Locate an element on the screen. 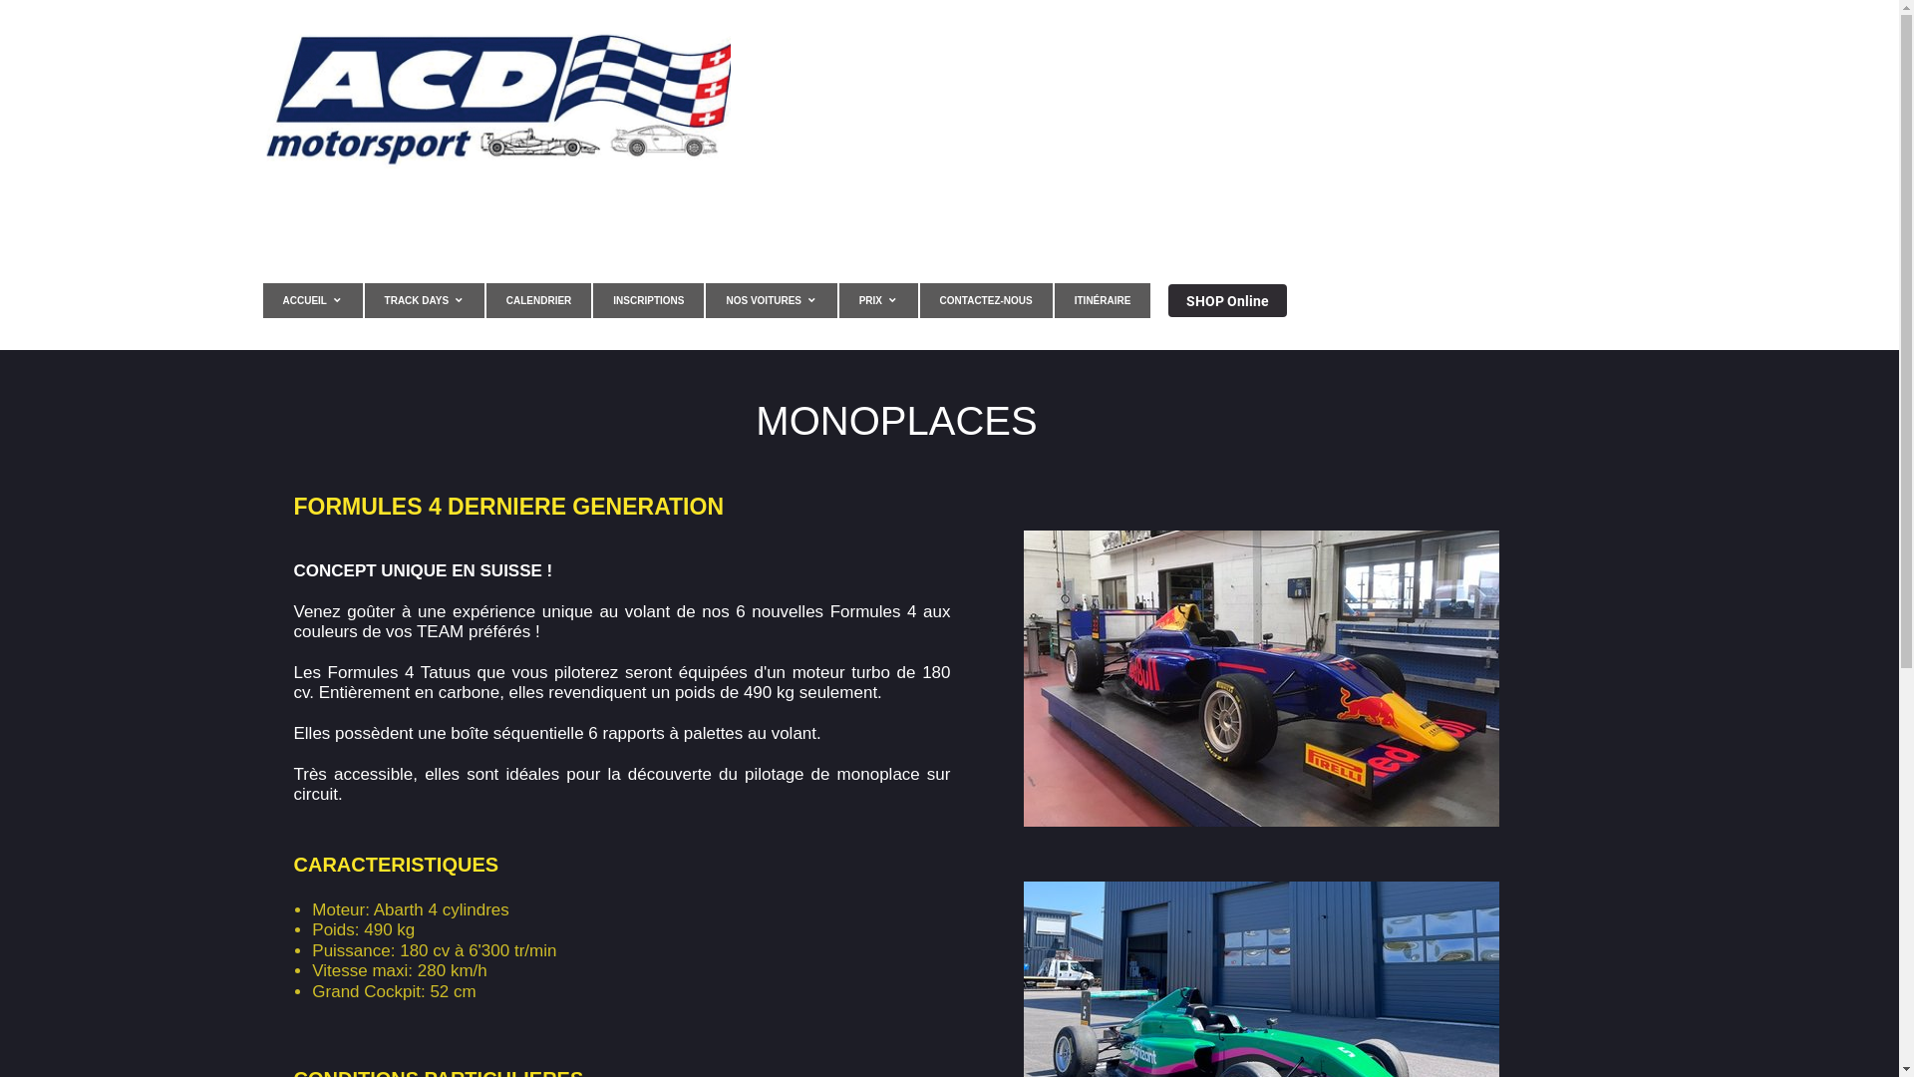 This screenshot has height=1077, width=1914. NOS VOITURES is located at coordinates (772, 301).